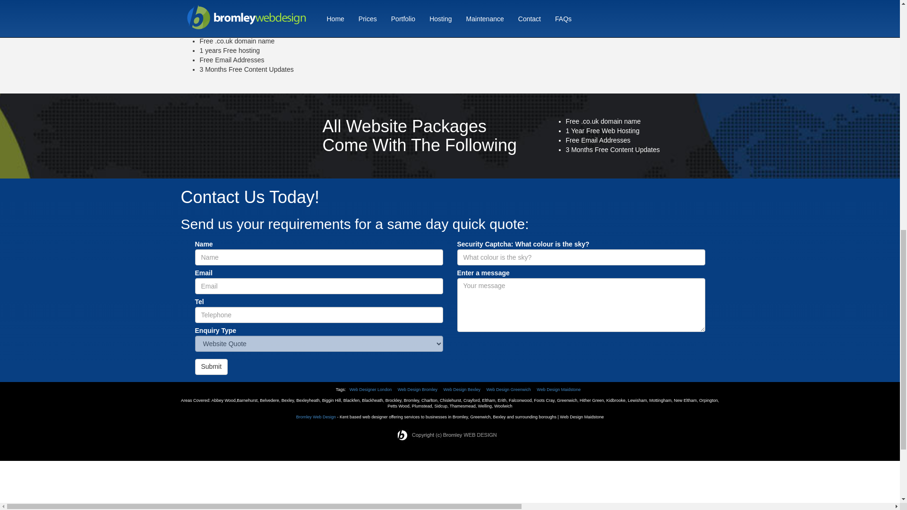 This screenshot has width=907, height=510. Describe the element at coordinates (558, 389) in the screenshot. I see `Web Design Maidstone` at that location.